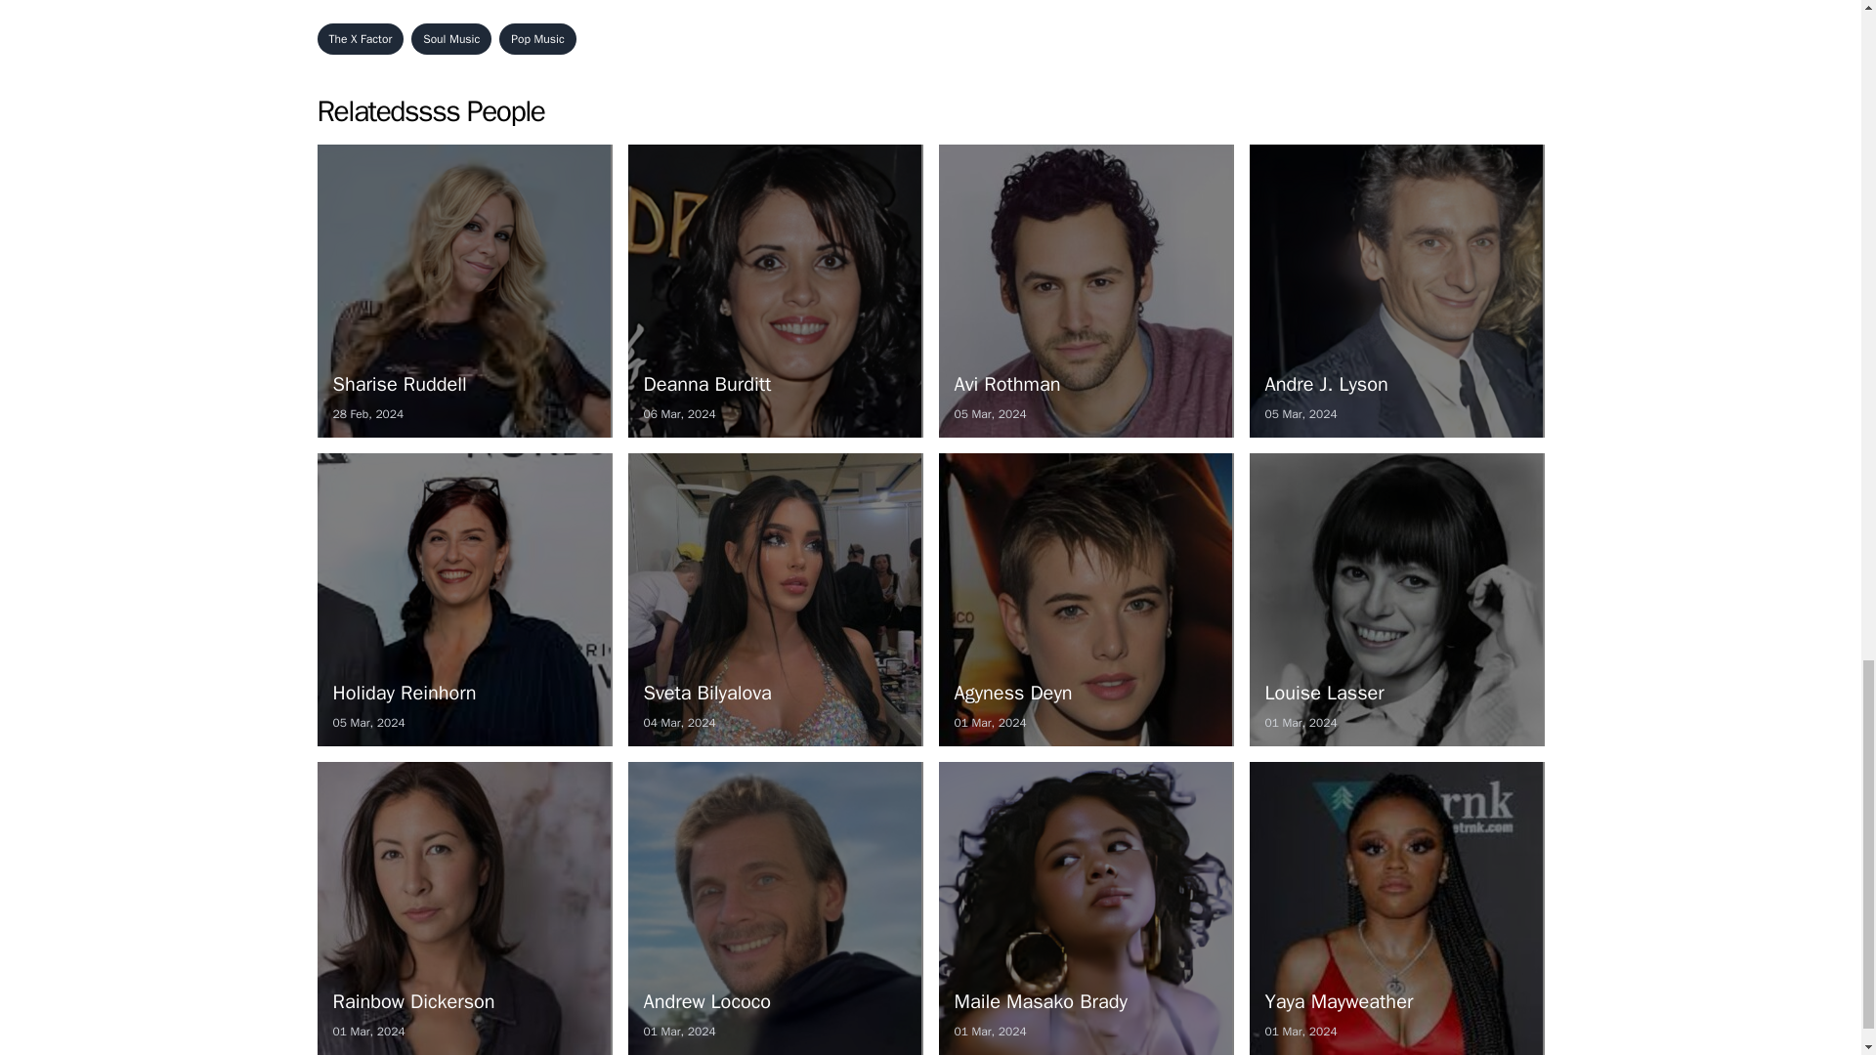 Image resolution: width=1876 pixels, height=1055 pixels. Describe the element at coordinates (774, 291) in the screenshot. I see `The X Factor` at that location.